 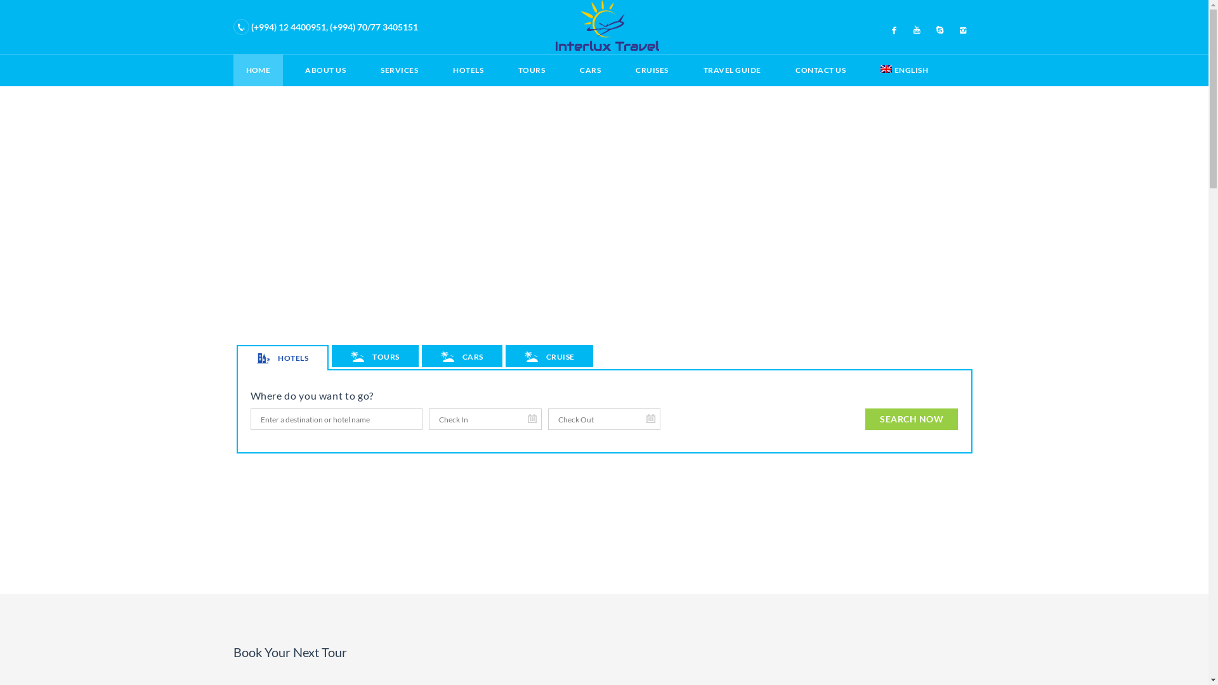 I want to click on SEARCH NOW, so click(x=912, y=419).